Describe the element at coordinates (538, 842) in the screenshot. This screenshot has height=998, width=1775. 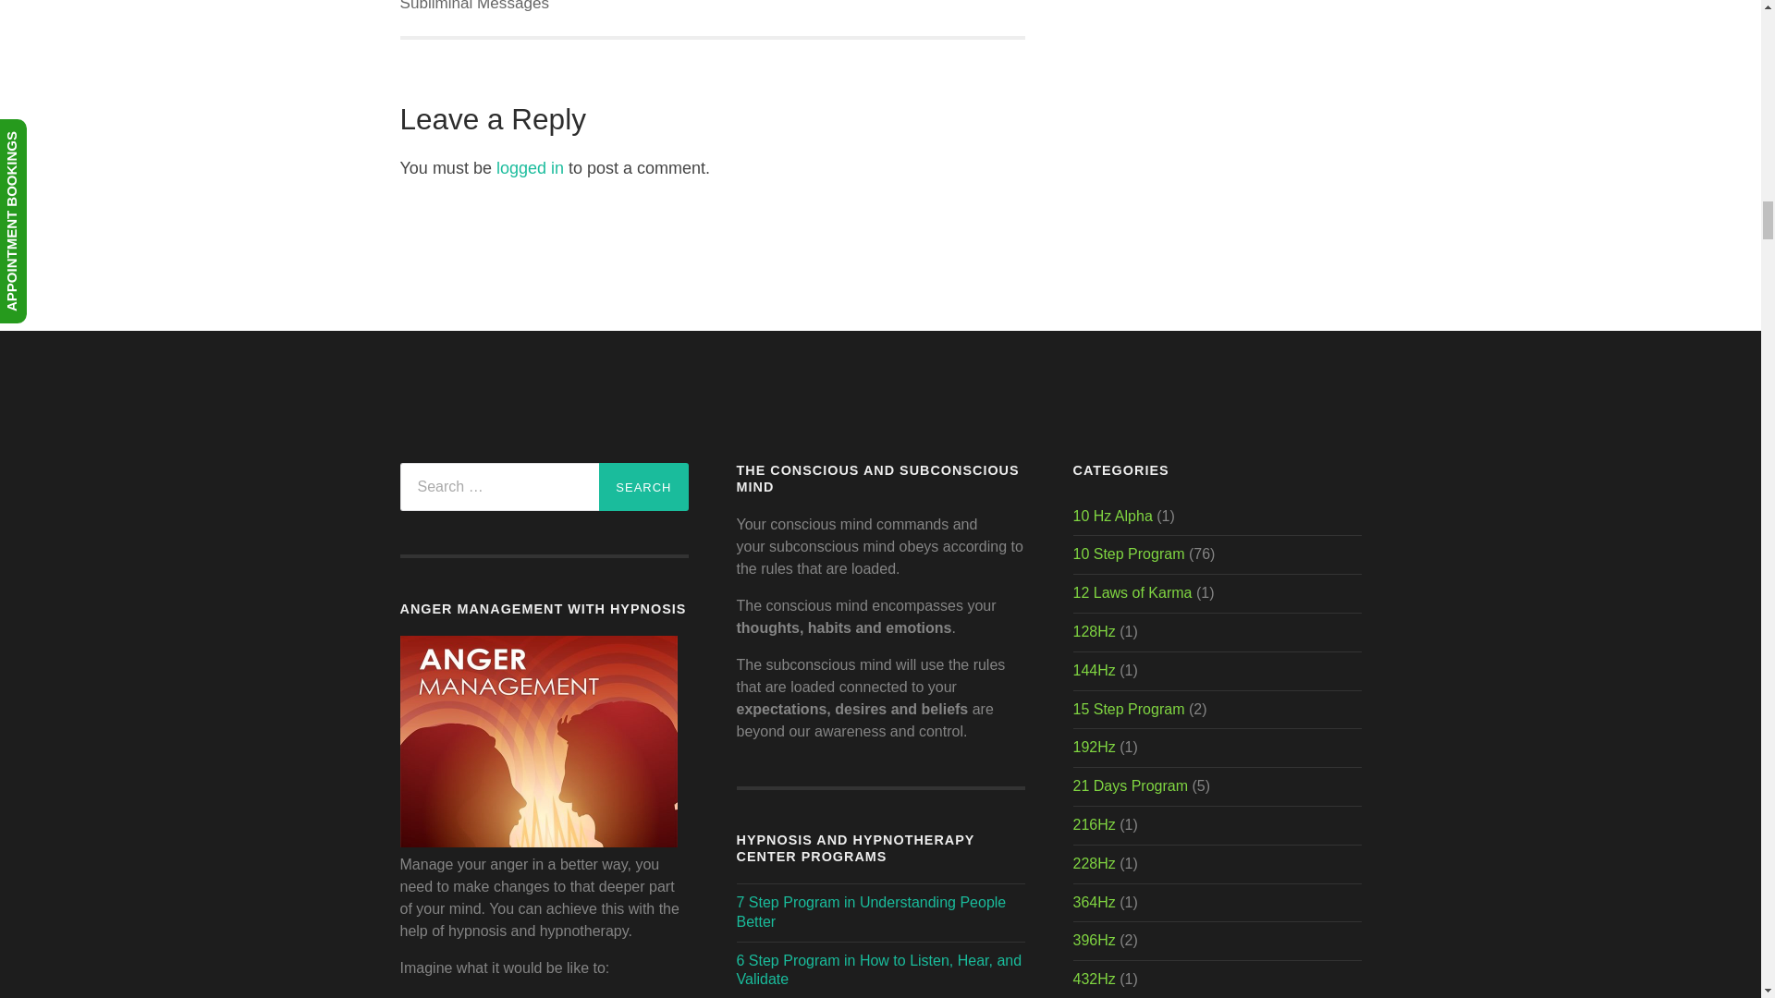
I see `Click Here! Anger Management with Hypnosis` at that location.